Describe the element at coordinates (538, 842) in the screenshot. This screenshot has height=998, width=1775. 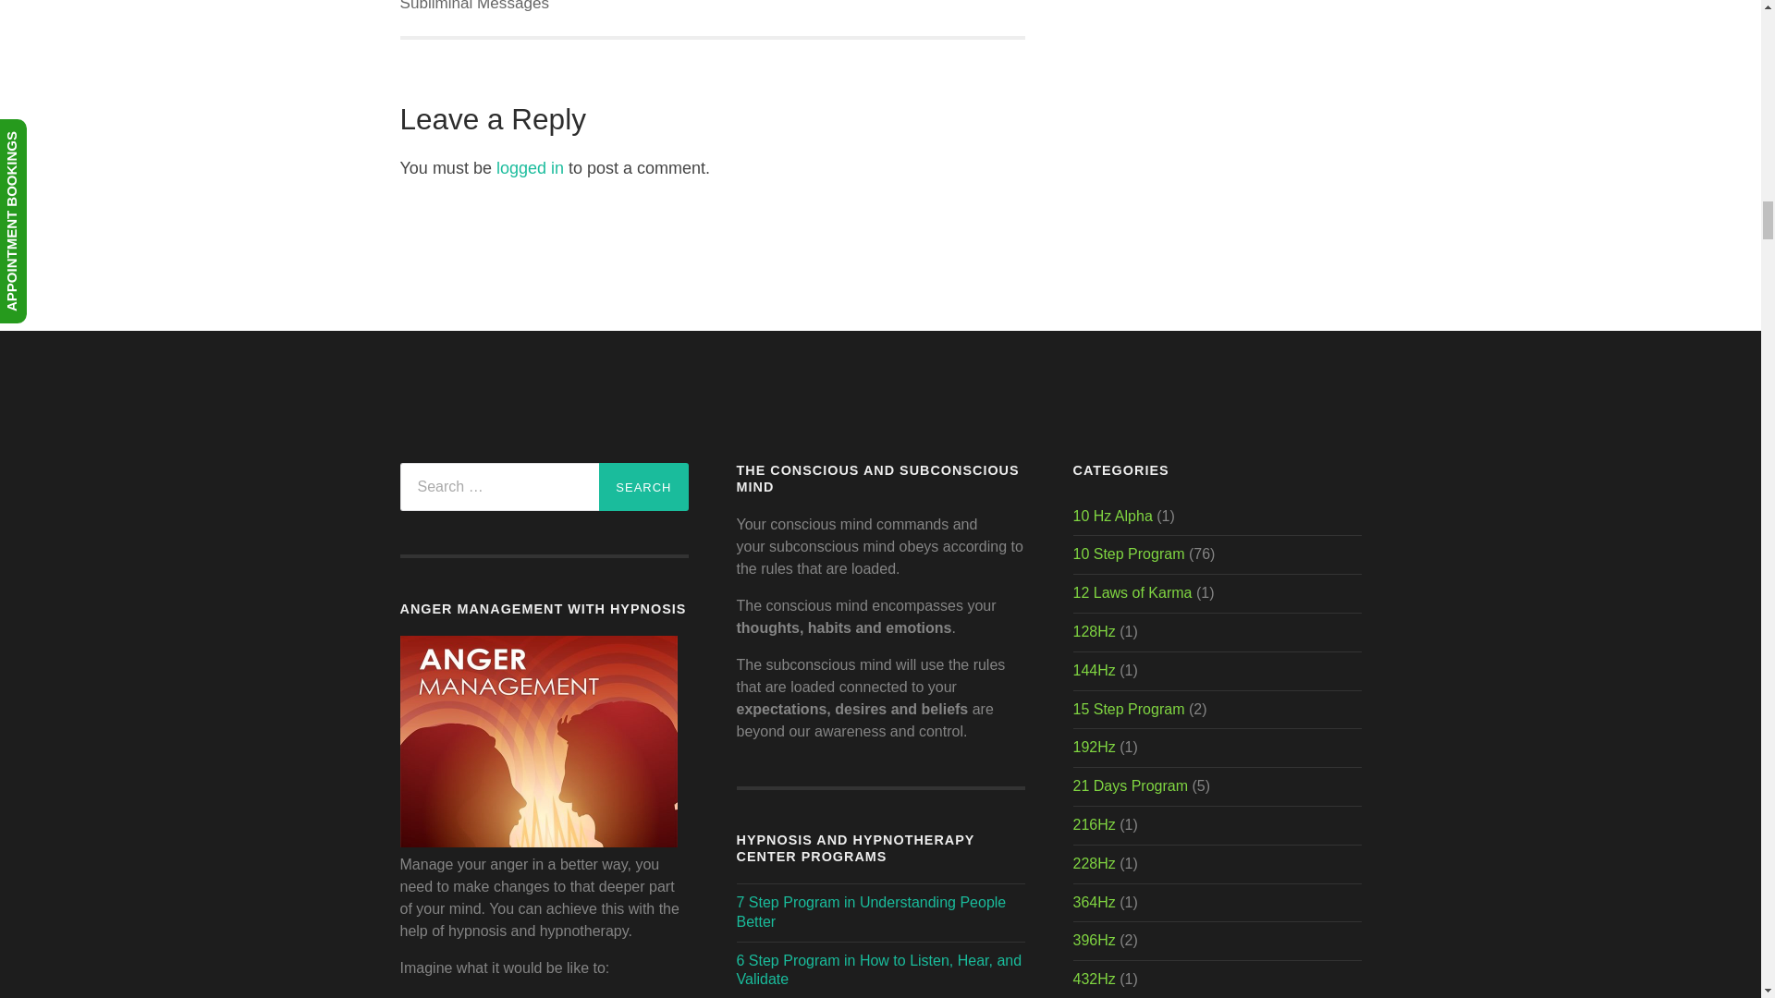
I see `Click Here! Anger Management with Hypnosis` at that location.